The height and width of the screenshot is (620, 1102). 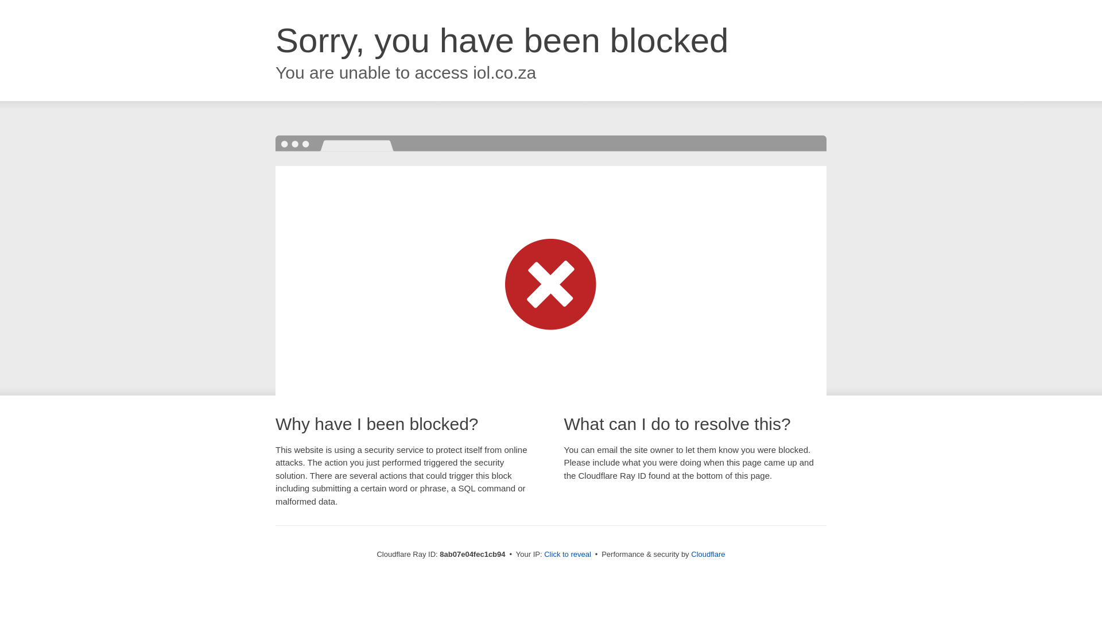 What do you see at coordinates (708, 554) in the screenshot?
I see `Cloudflare` at bounding box center [708, 554].